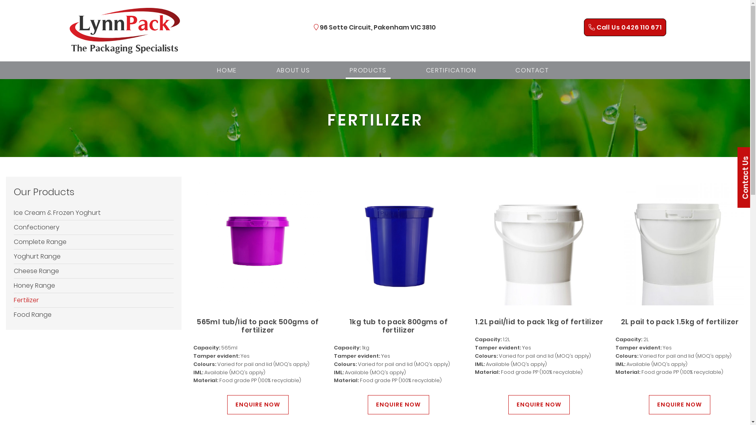 This screenshot has width=756, height=425. What do you see at coordinates (398, 405) in the screenshot?
I see `ENQUIRE NOW` at bounding box center [398, 405].